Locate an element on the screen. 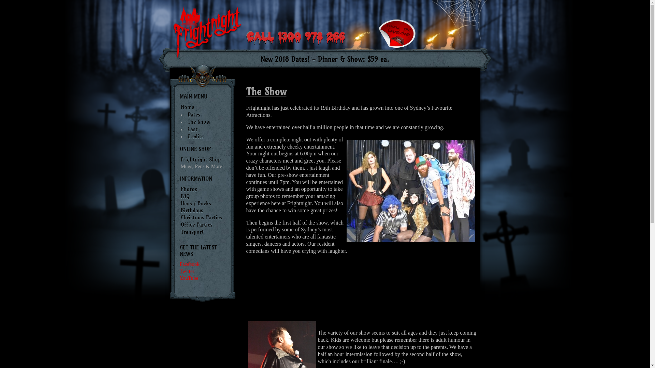 This screenshot has width=655, height=368. The Show is located at coordinates (199, 122).